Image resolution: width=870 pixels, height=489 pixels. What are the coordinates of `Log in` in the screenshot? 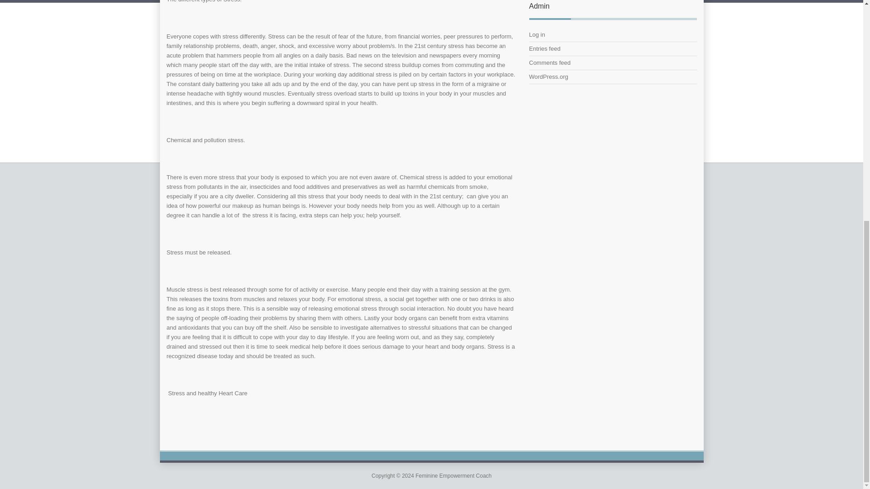 It's located at (537, 34).